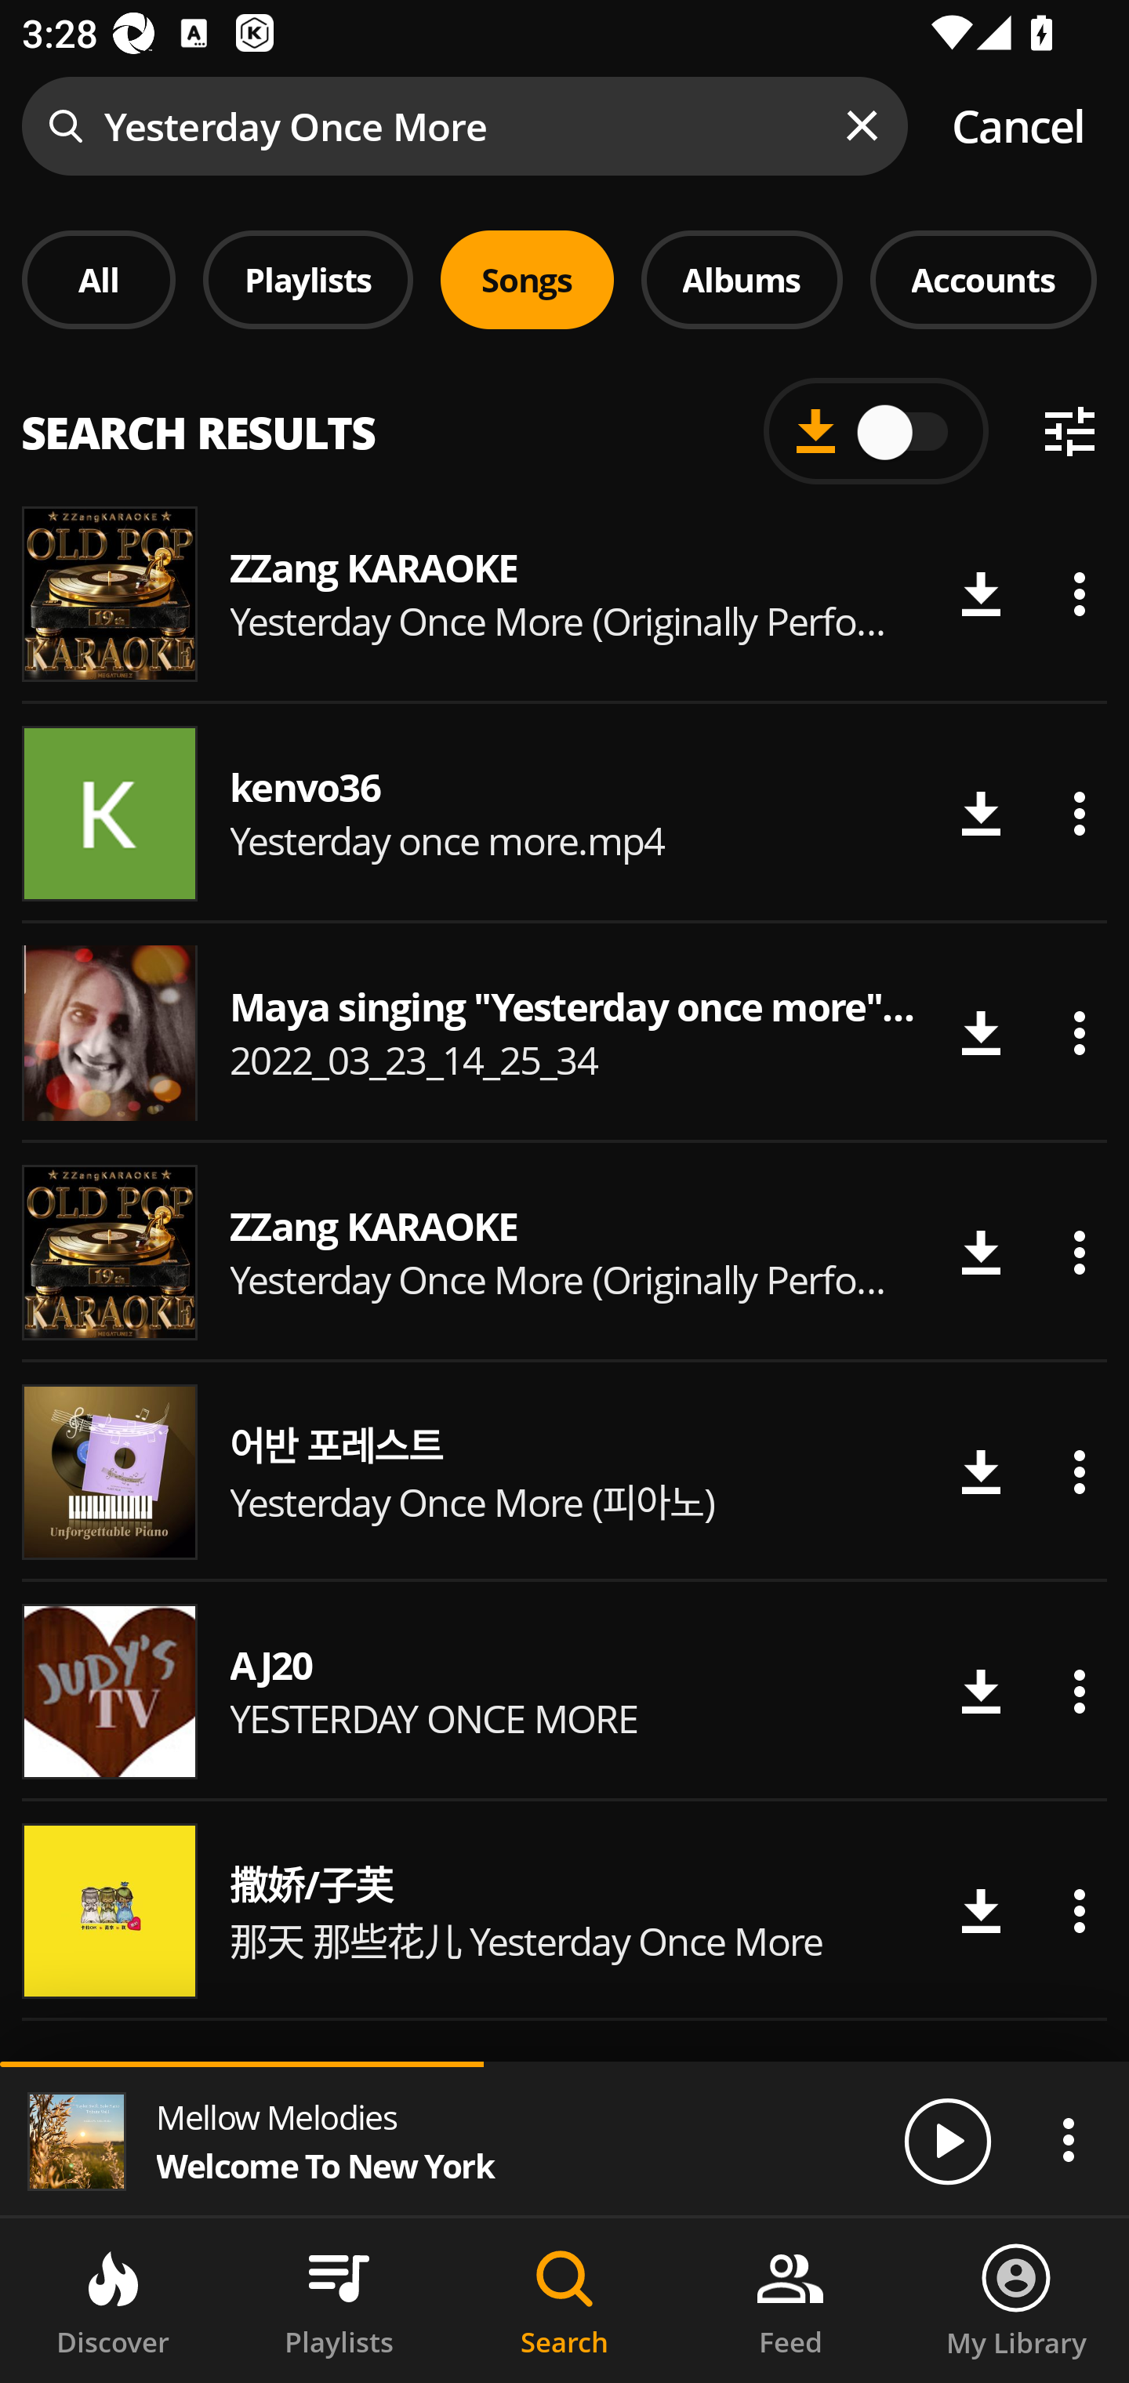  What do you see at coordinates (1079, 814) in the screenshot?
I see `Actions` at bounding box center [1079, 814].